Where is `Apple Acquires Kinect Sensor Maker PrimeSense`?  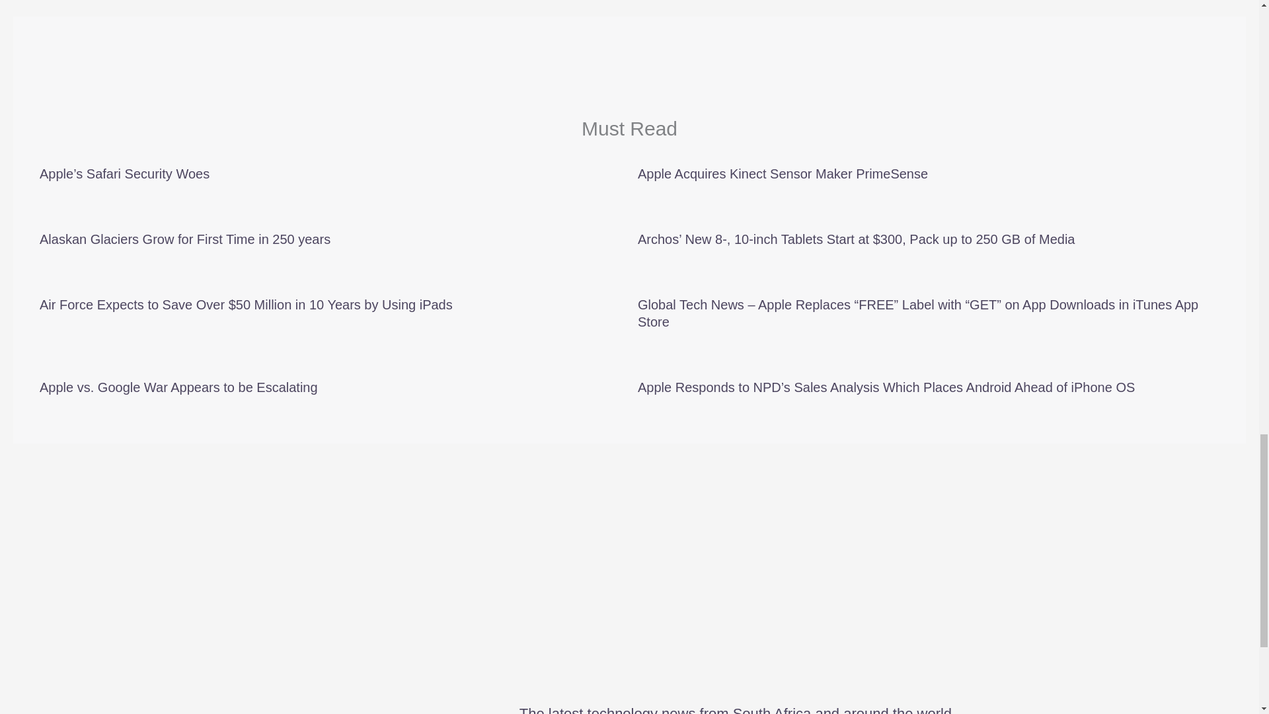 Apple Acquires Kinect Sensor Maker PrimeSense is located at coordinates (783, 173).